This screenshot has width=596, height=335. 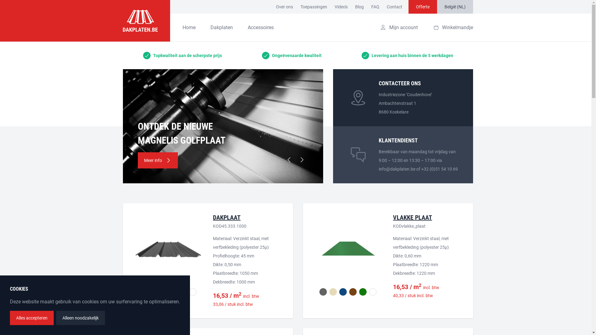 What do you see at coordinates (453, 28) in the screenshot?
I see `Winkelmandje` at bounding box center [453, 28].